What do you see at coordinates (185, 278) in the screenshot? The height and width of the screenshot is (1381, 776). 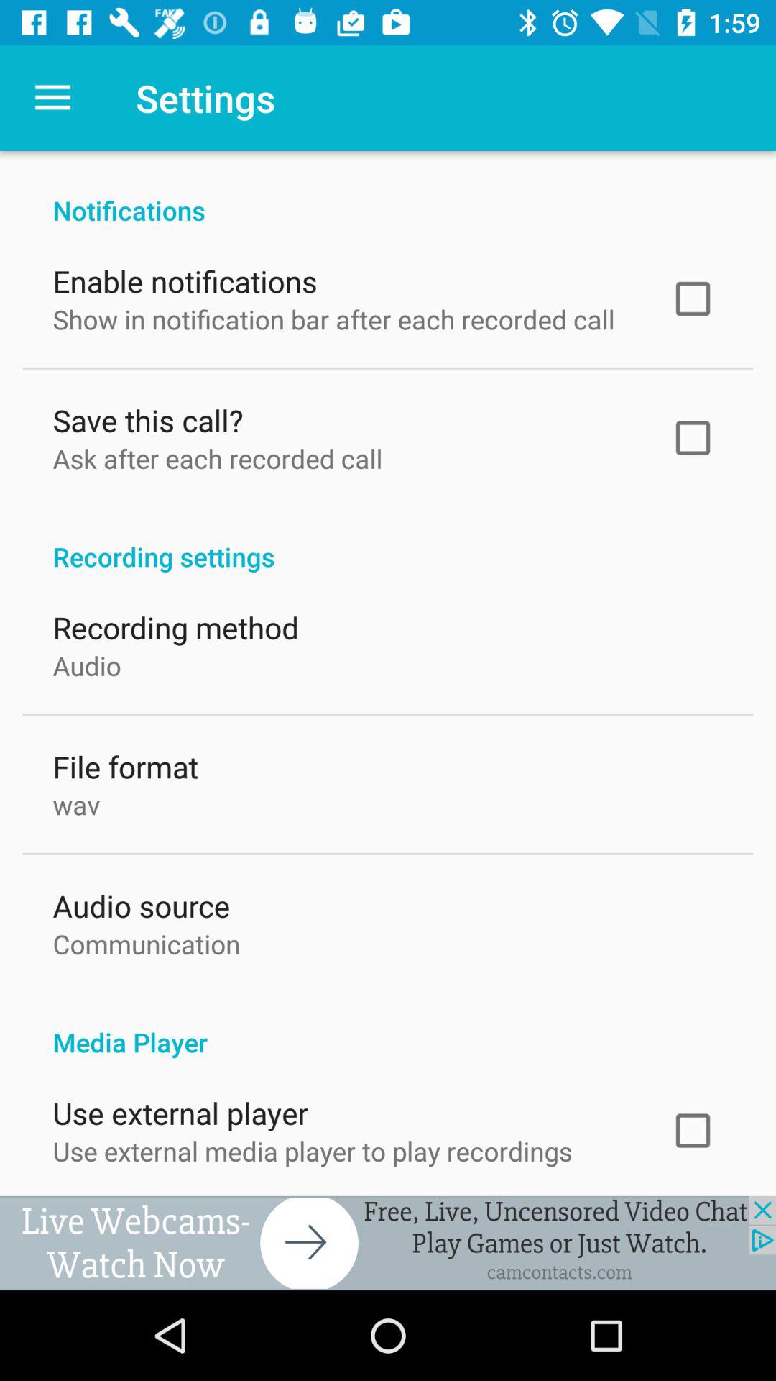 I see `swipe until the enable notifications` at bounding box center [185, 278].